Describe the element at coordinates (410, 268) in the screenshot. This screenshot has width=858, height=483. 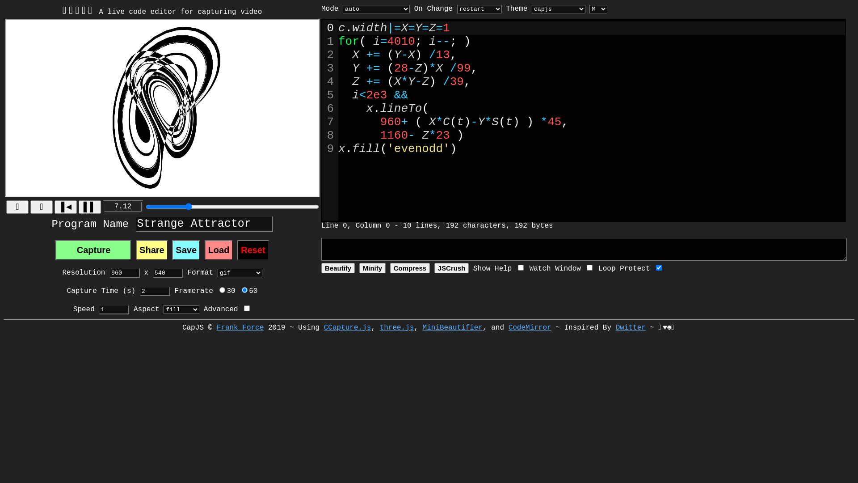
I see `Compress` at that location.